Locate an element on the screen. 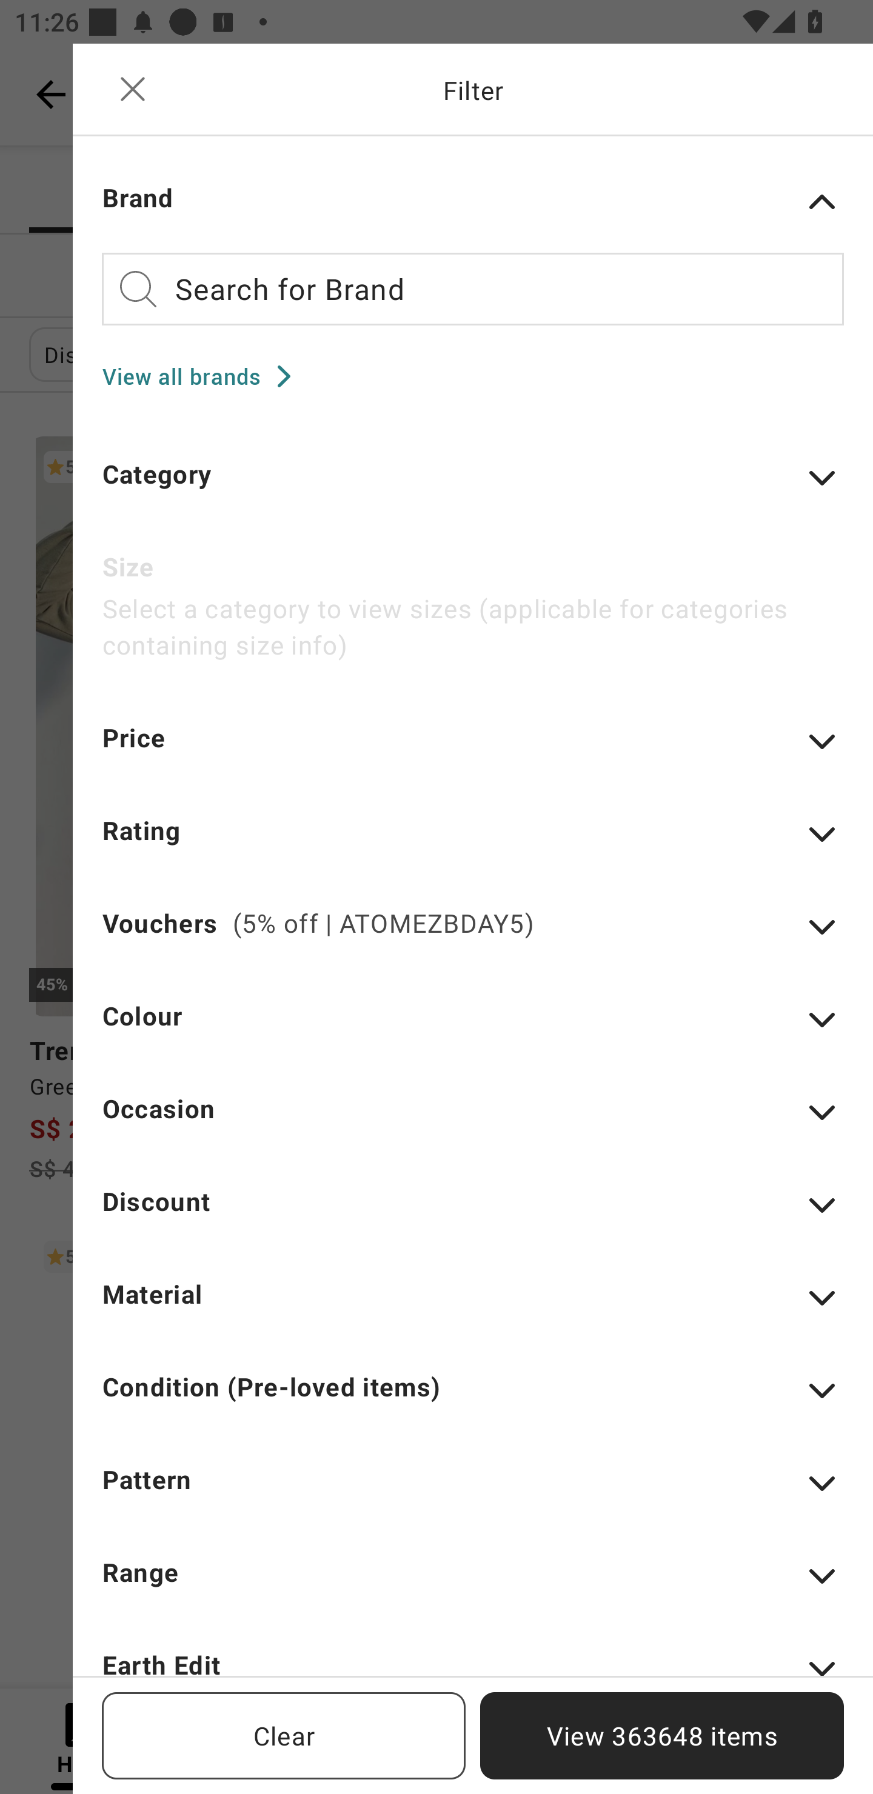  Occasion is located at coordinates (473, 1122).